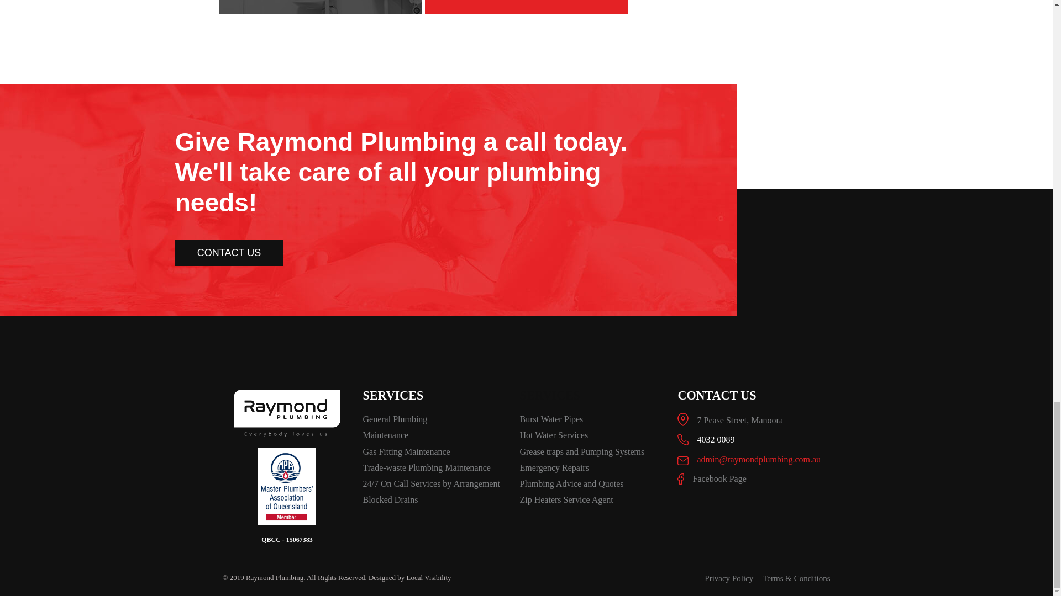 This screenshot has width=1061, height=596. I want to click on Trade-waste Plumbing Maintenance, so click(435, 467).